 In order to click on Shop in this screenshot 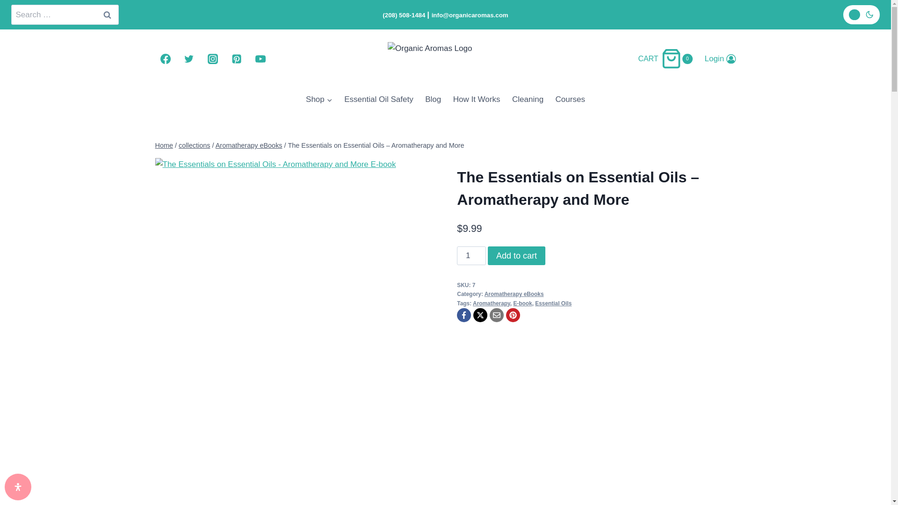, I will do `click(477, 99)`.